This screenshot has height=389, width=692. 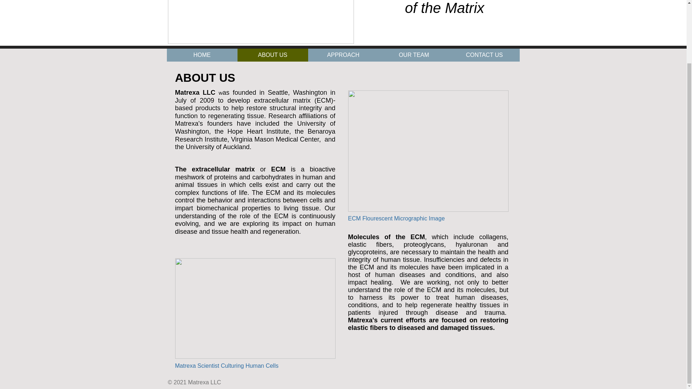 I want to click on OUR TEAM, so click(x=414, y=55).